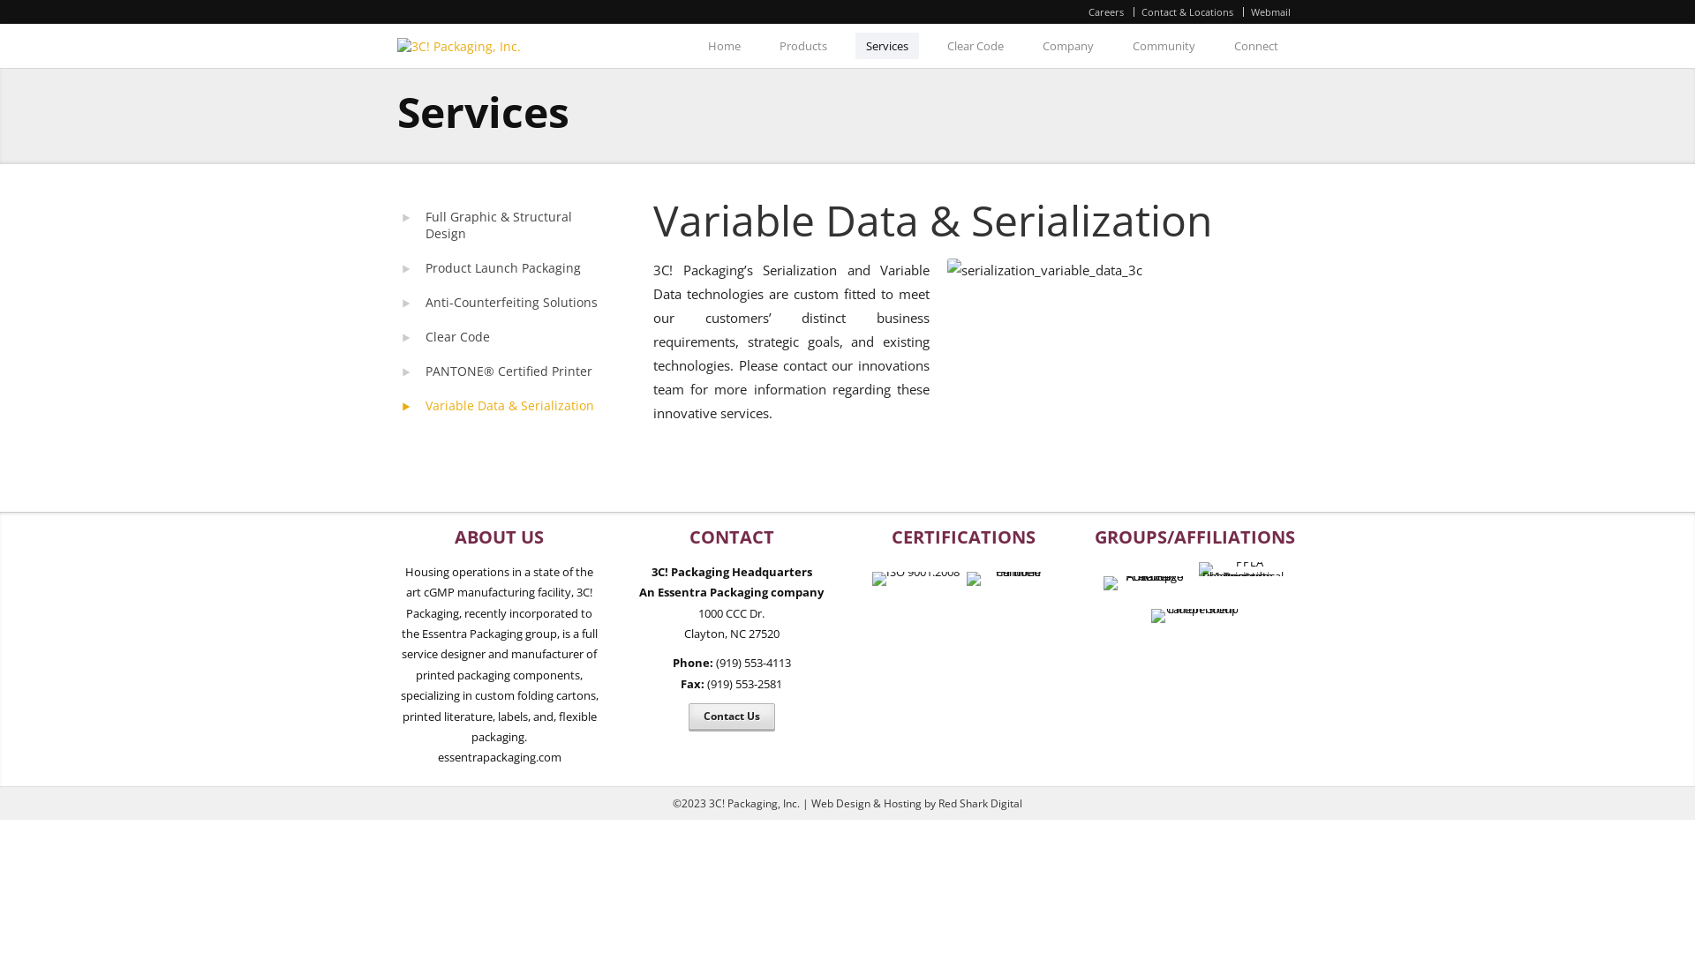 The image size is (1695, 953). What do you see at coordinates (503, 406) in the screenshot?
I see `Variable Data & Serialization` at bounding box center [503, 406].